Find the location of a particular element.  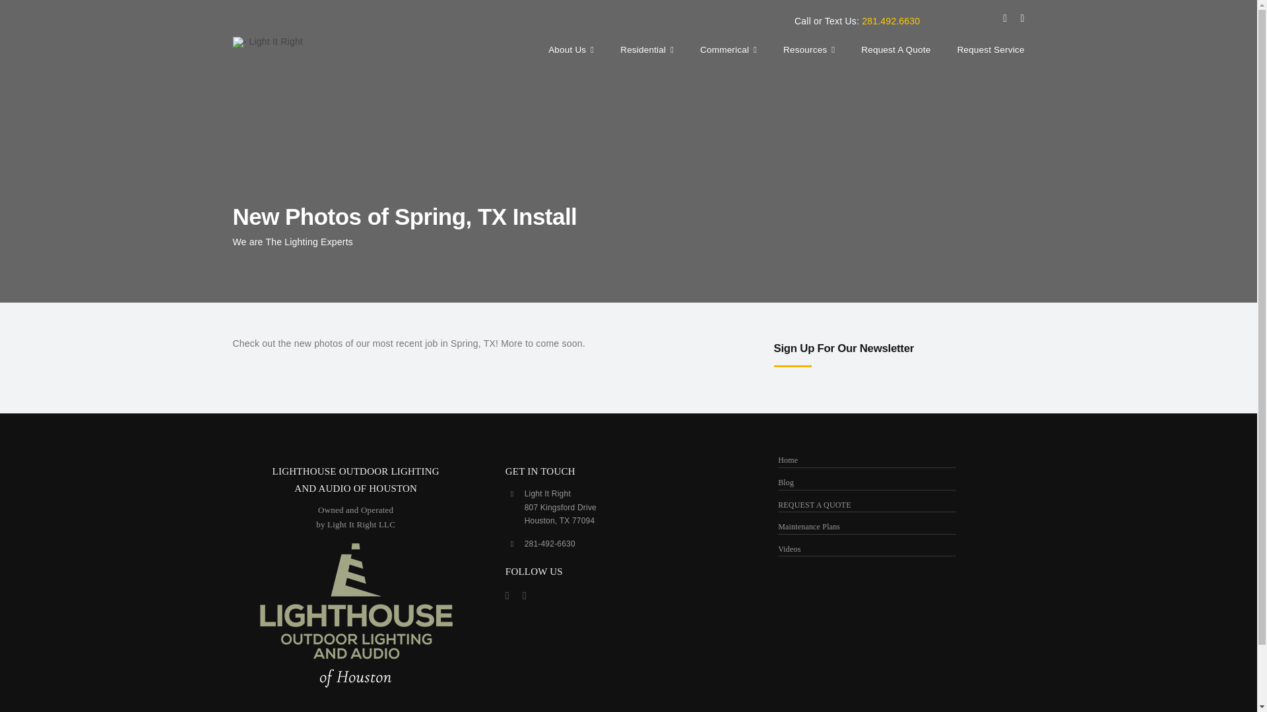

Residential is located at coordinates (647, 51).